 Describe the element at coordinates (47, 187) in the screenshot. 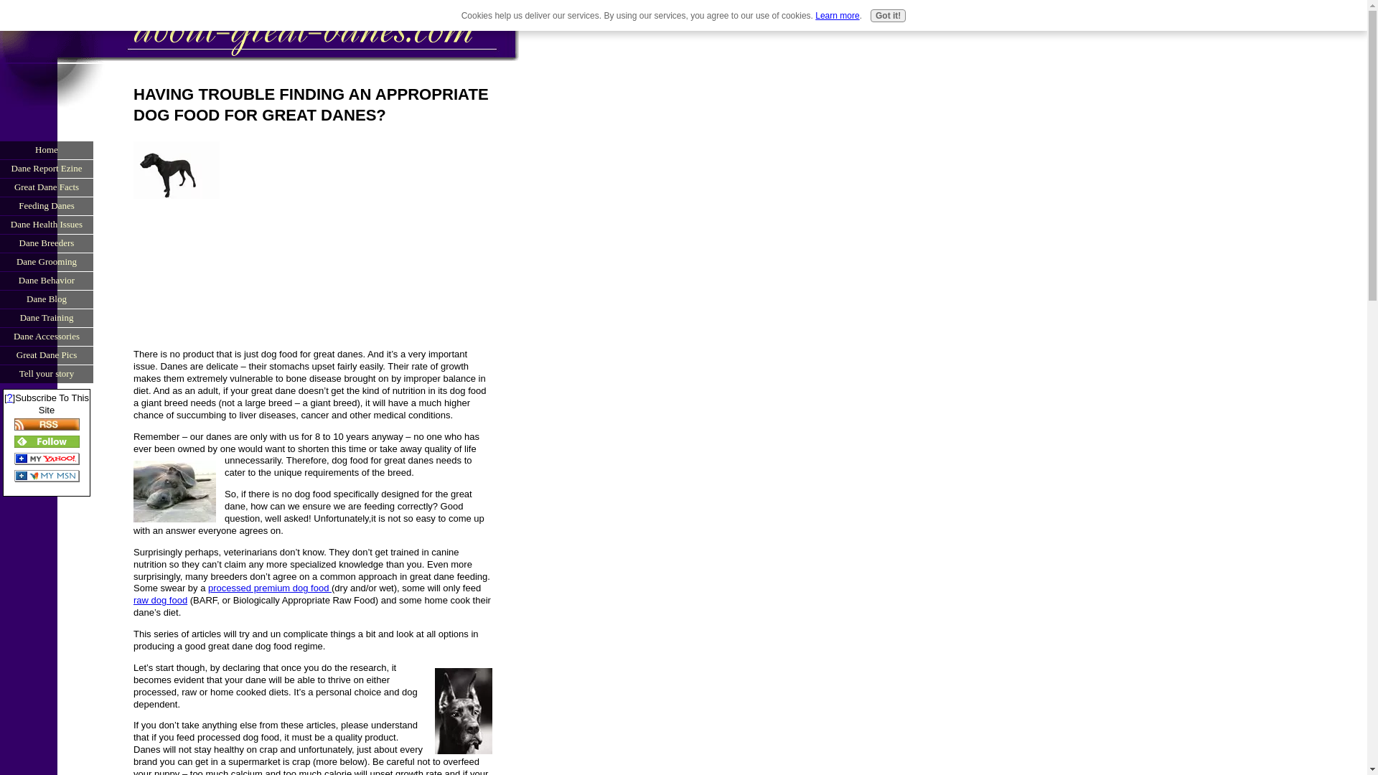

I see `Great Dane Facts` at that location.